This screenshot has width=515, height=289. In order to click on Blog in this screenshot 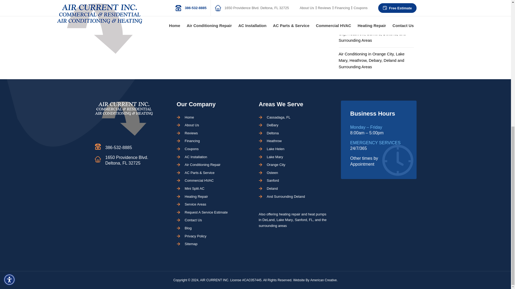, I will do `click(188, 228)`.